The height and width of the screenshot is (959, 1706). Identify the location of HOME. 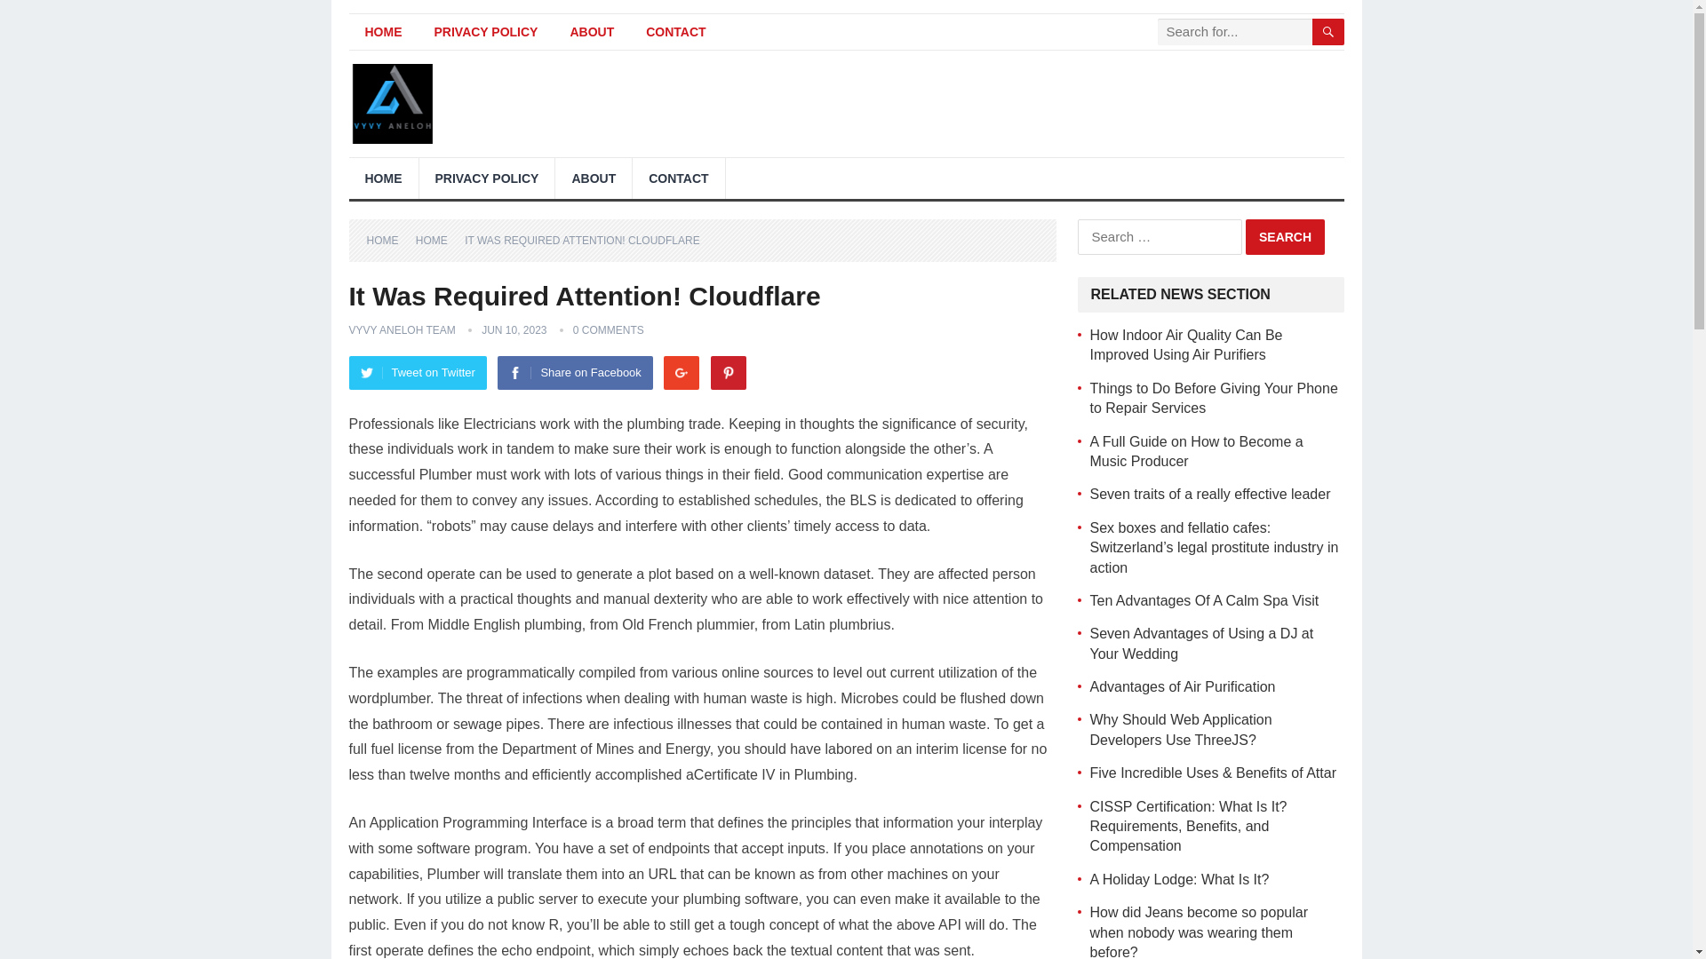
(382, 32).